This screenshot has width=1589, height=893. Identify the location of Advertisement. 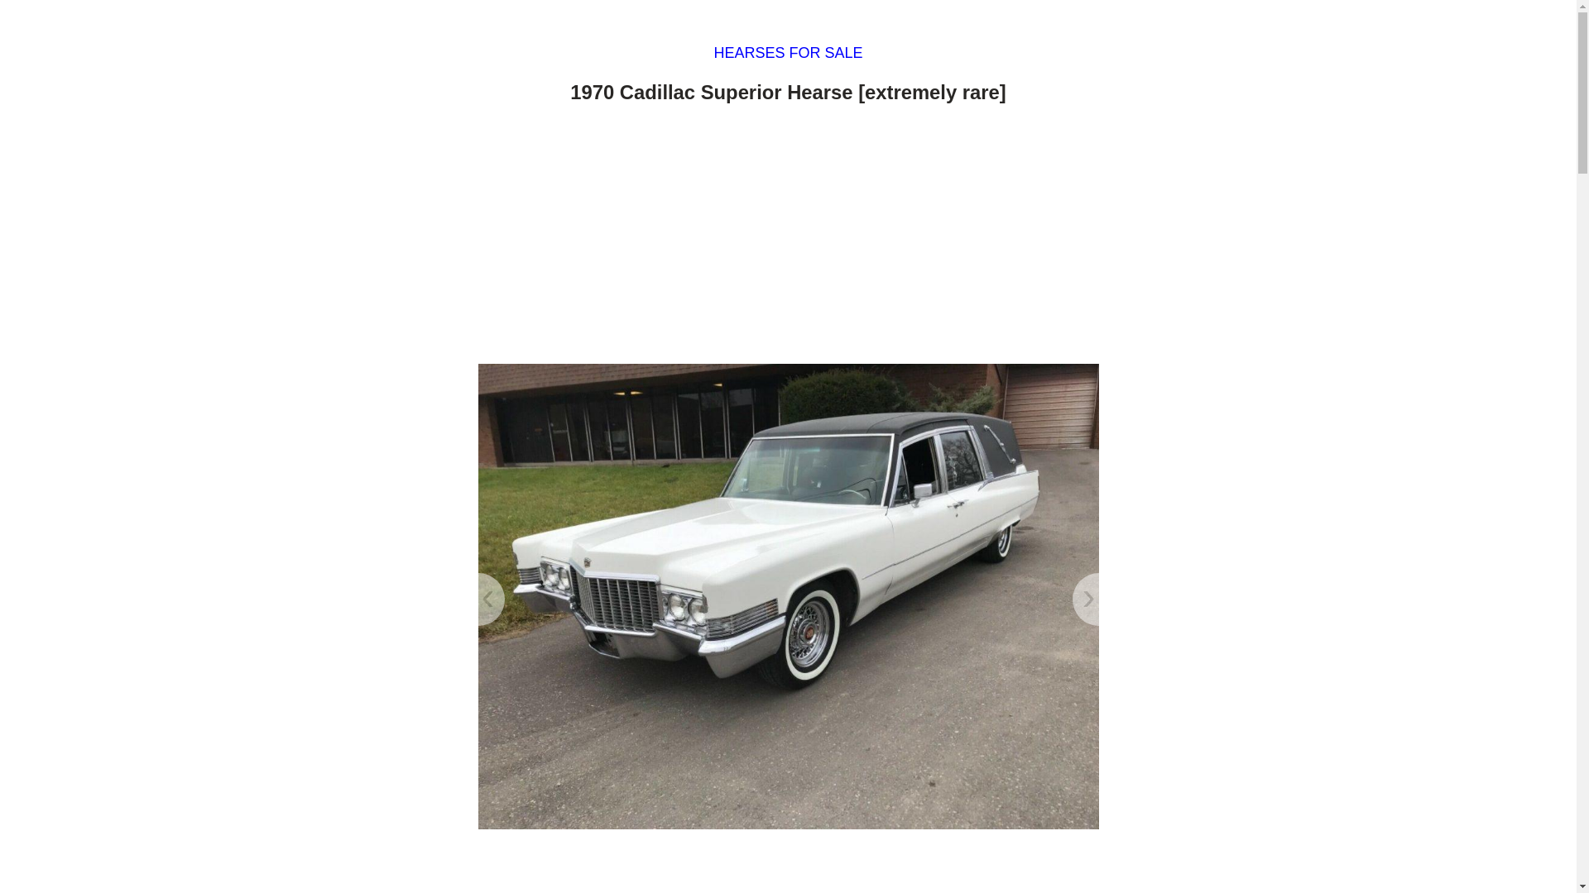
(788, 237).